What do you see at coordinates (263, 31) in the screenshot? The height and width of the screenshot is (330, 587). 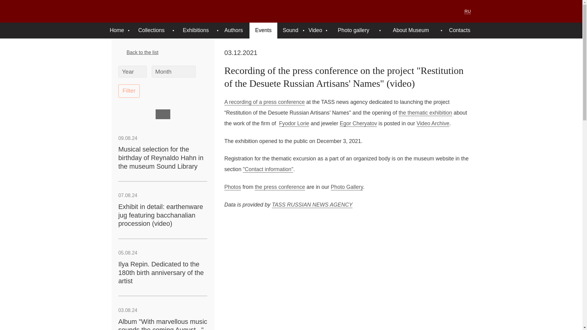 I see `Events` at bounding box center [263, 31].